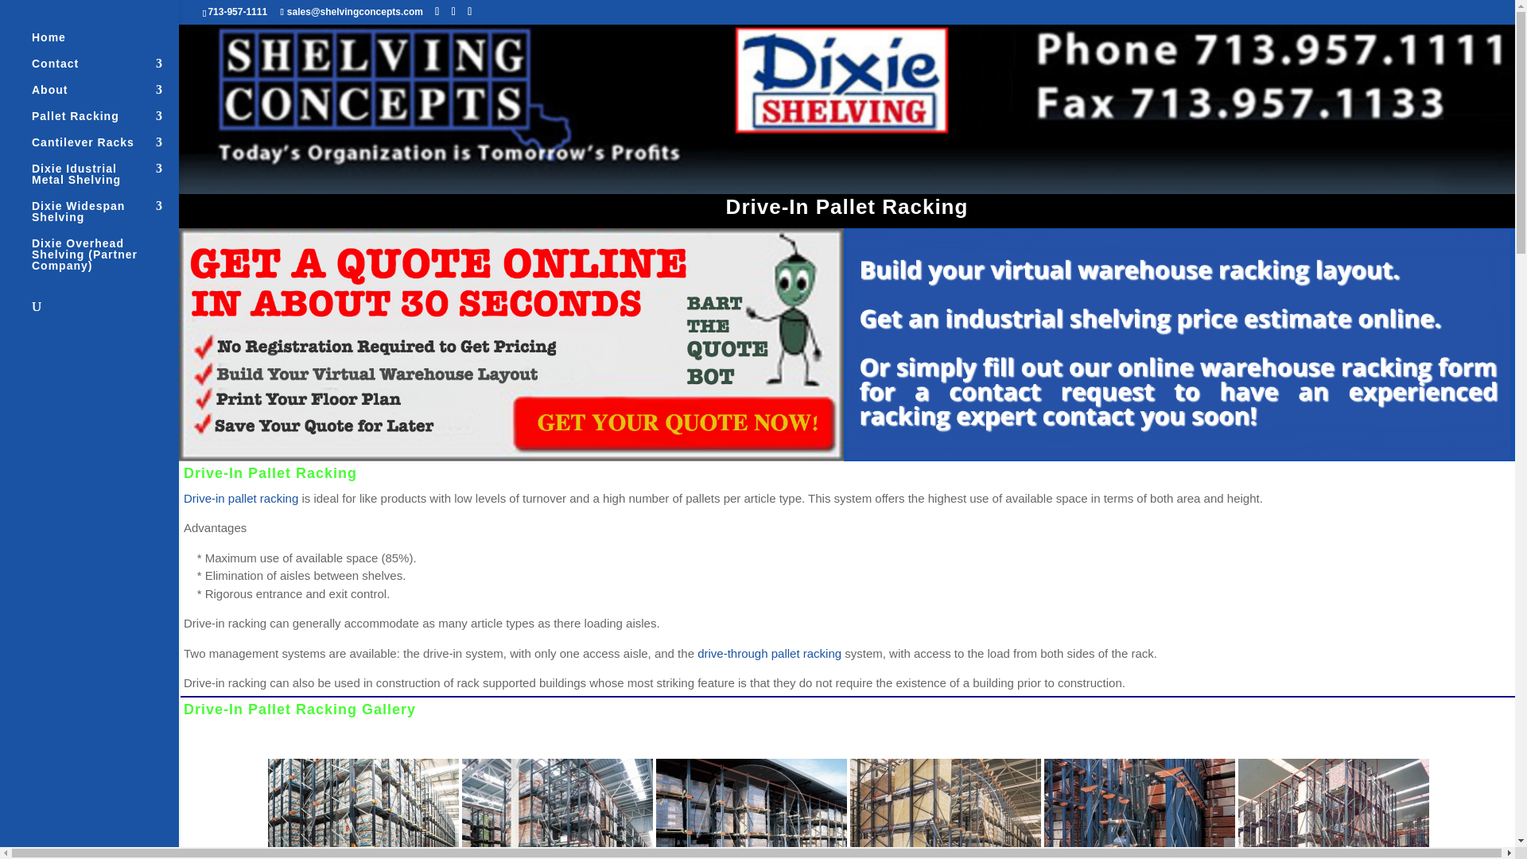  I want to click on 8, so click(1140, 808).